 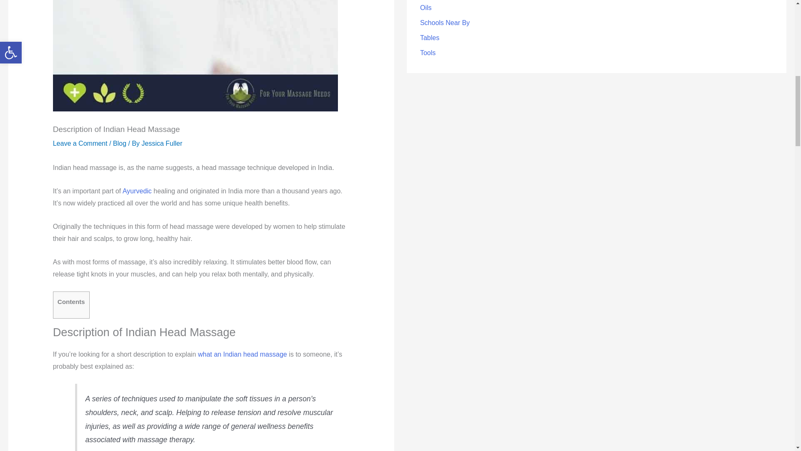 What do you see at coordinates (80, 143) in the screenshot?
I see `Leave a Comment` at bounding box center [80, 143].